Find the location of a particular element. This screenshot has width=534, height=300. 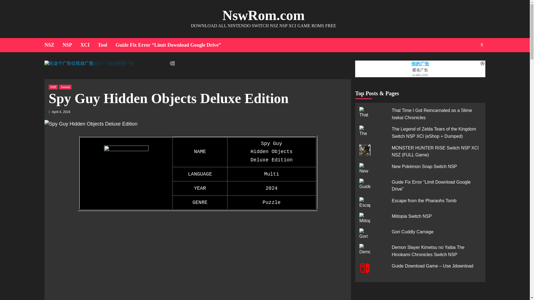

XCI is located at coordinates (89, 45).